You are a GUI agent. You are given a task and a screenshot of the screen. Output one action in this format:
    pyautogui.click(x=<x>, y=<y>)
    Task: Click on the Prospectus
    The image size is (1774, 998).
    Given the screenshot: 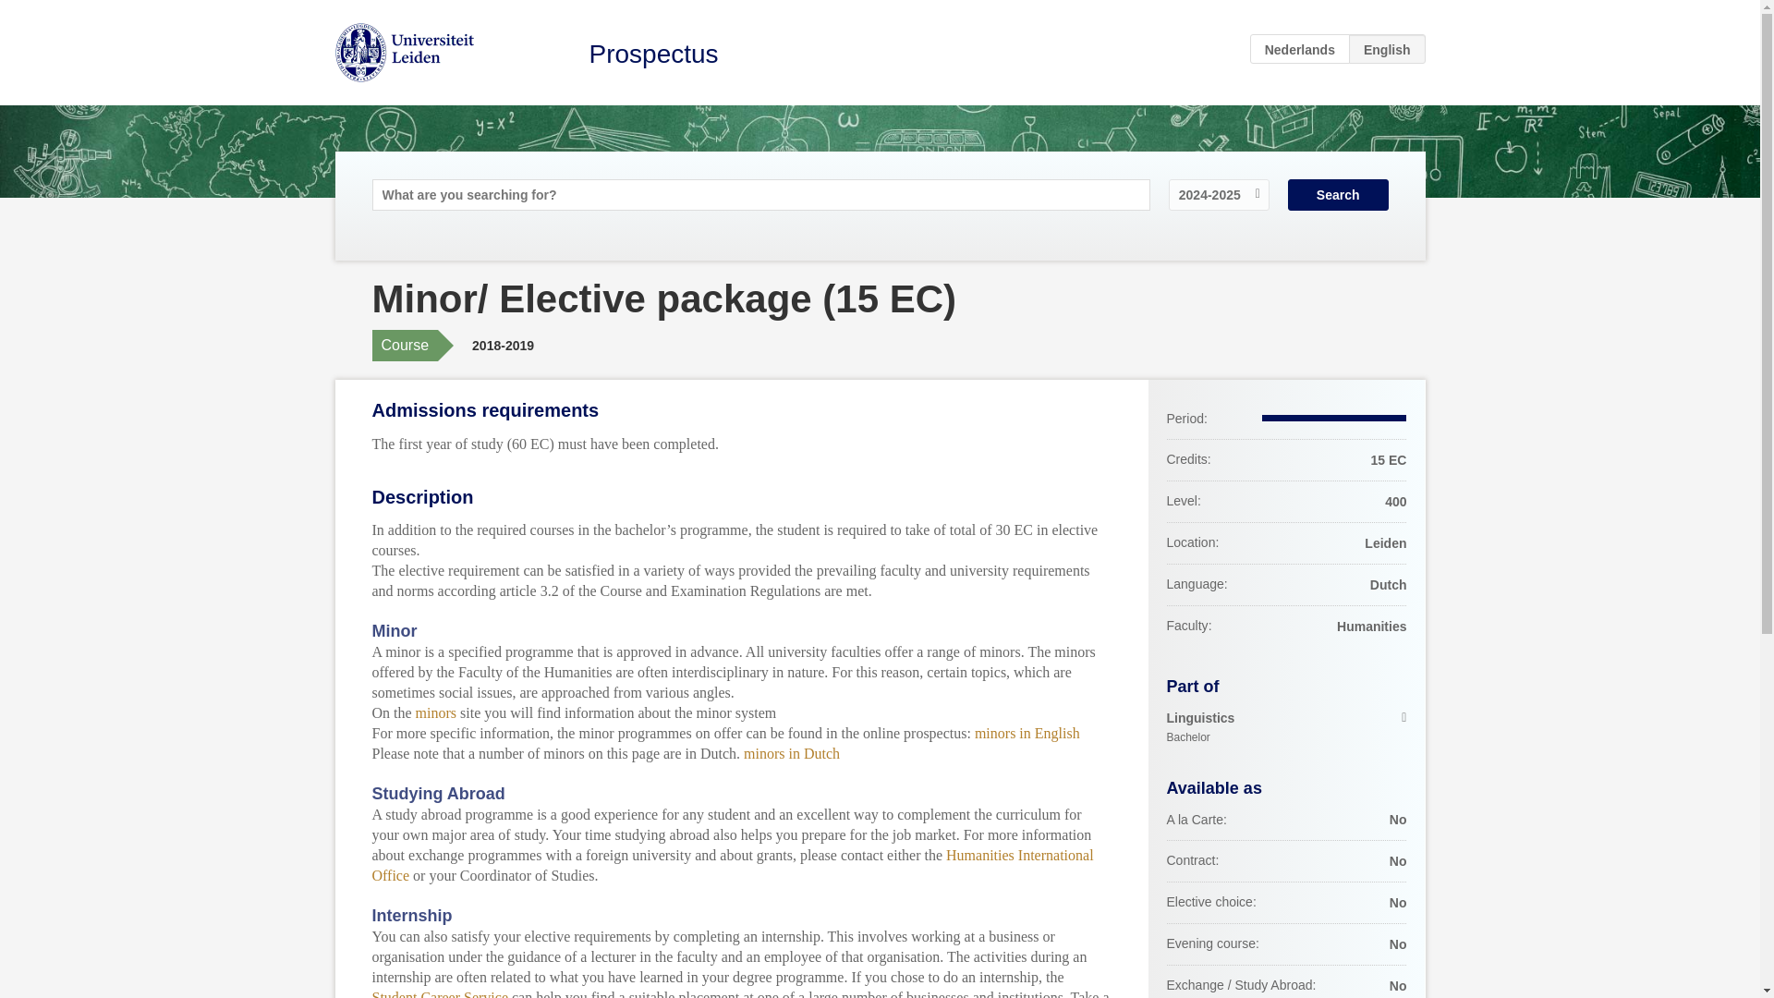 What is the action you would take?
    pyautogui.click(x=653, y=54)
    